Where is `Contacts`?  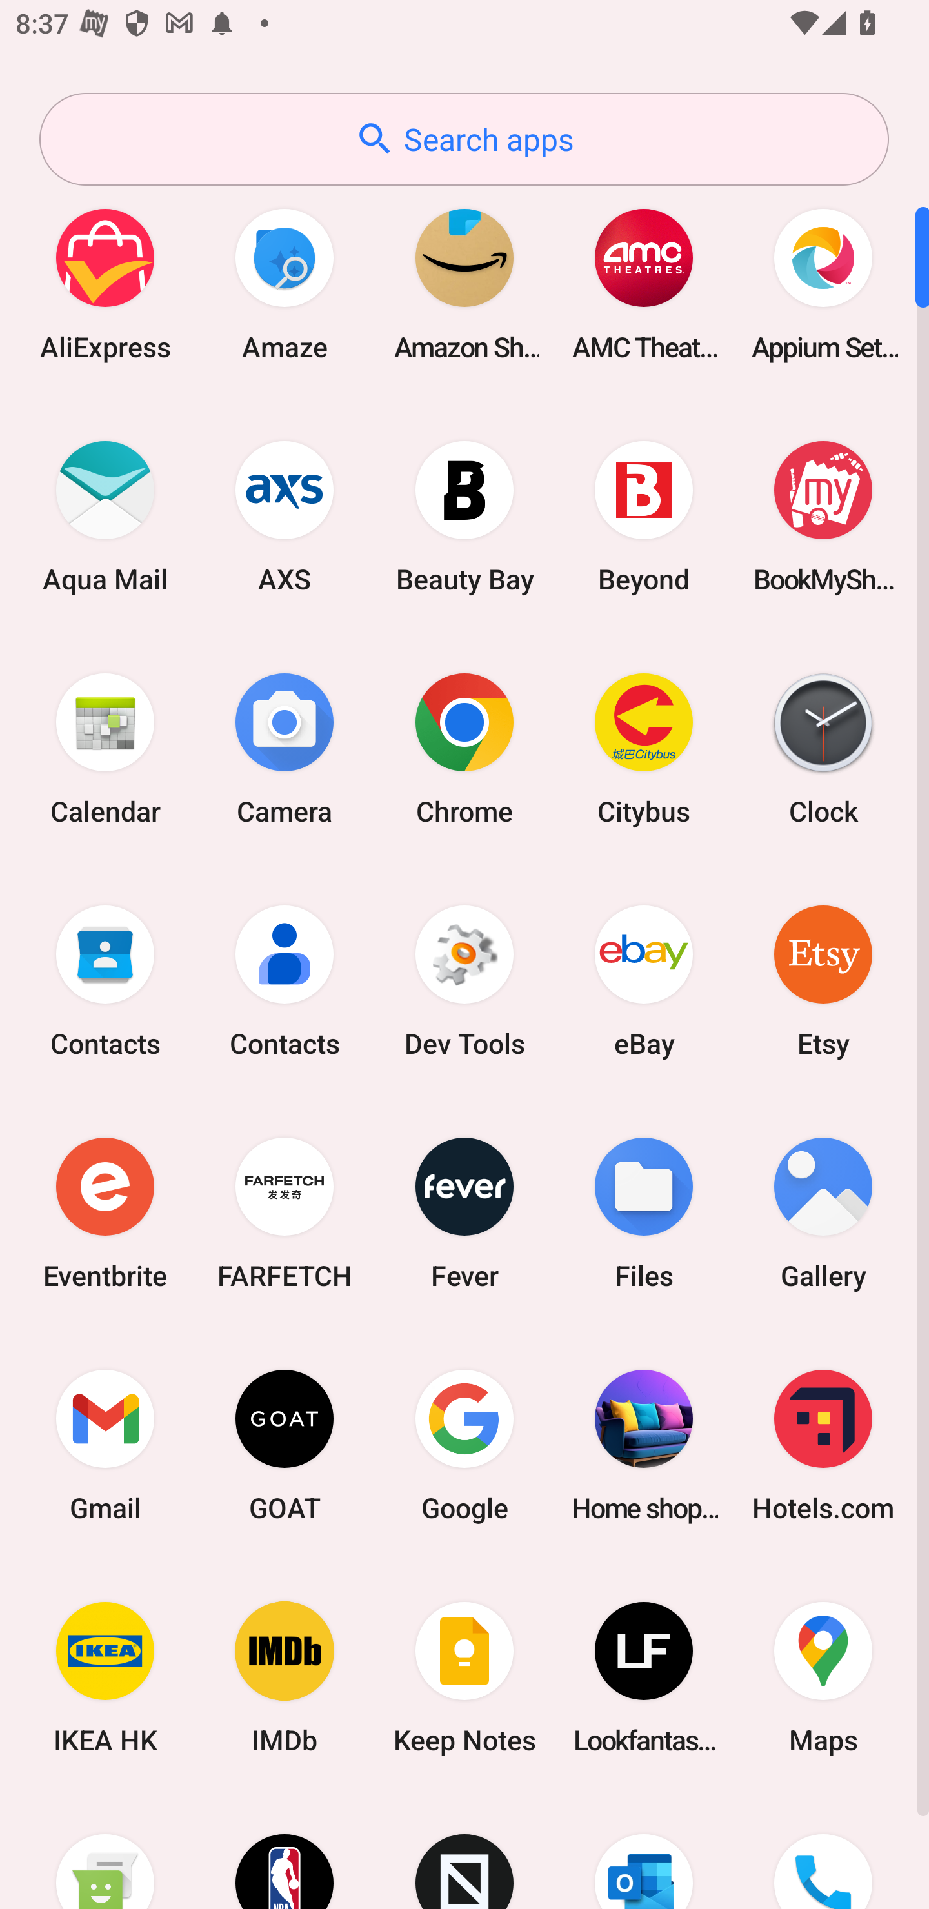
Contacts is located at coordinates (285, 980).